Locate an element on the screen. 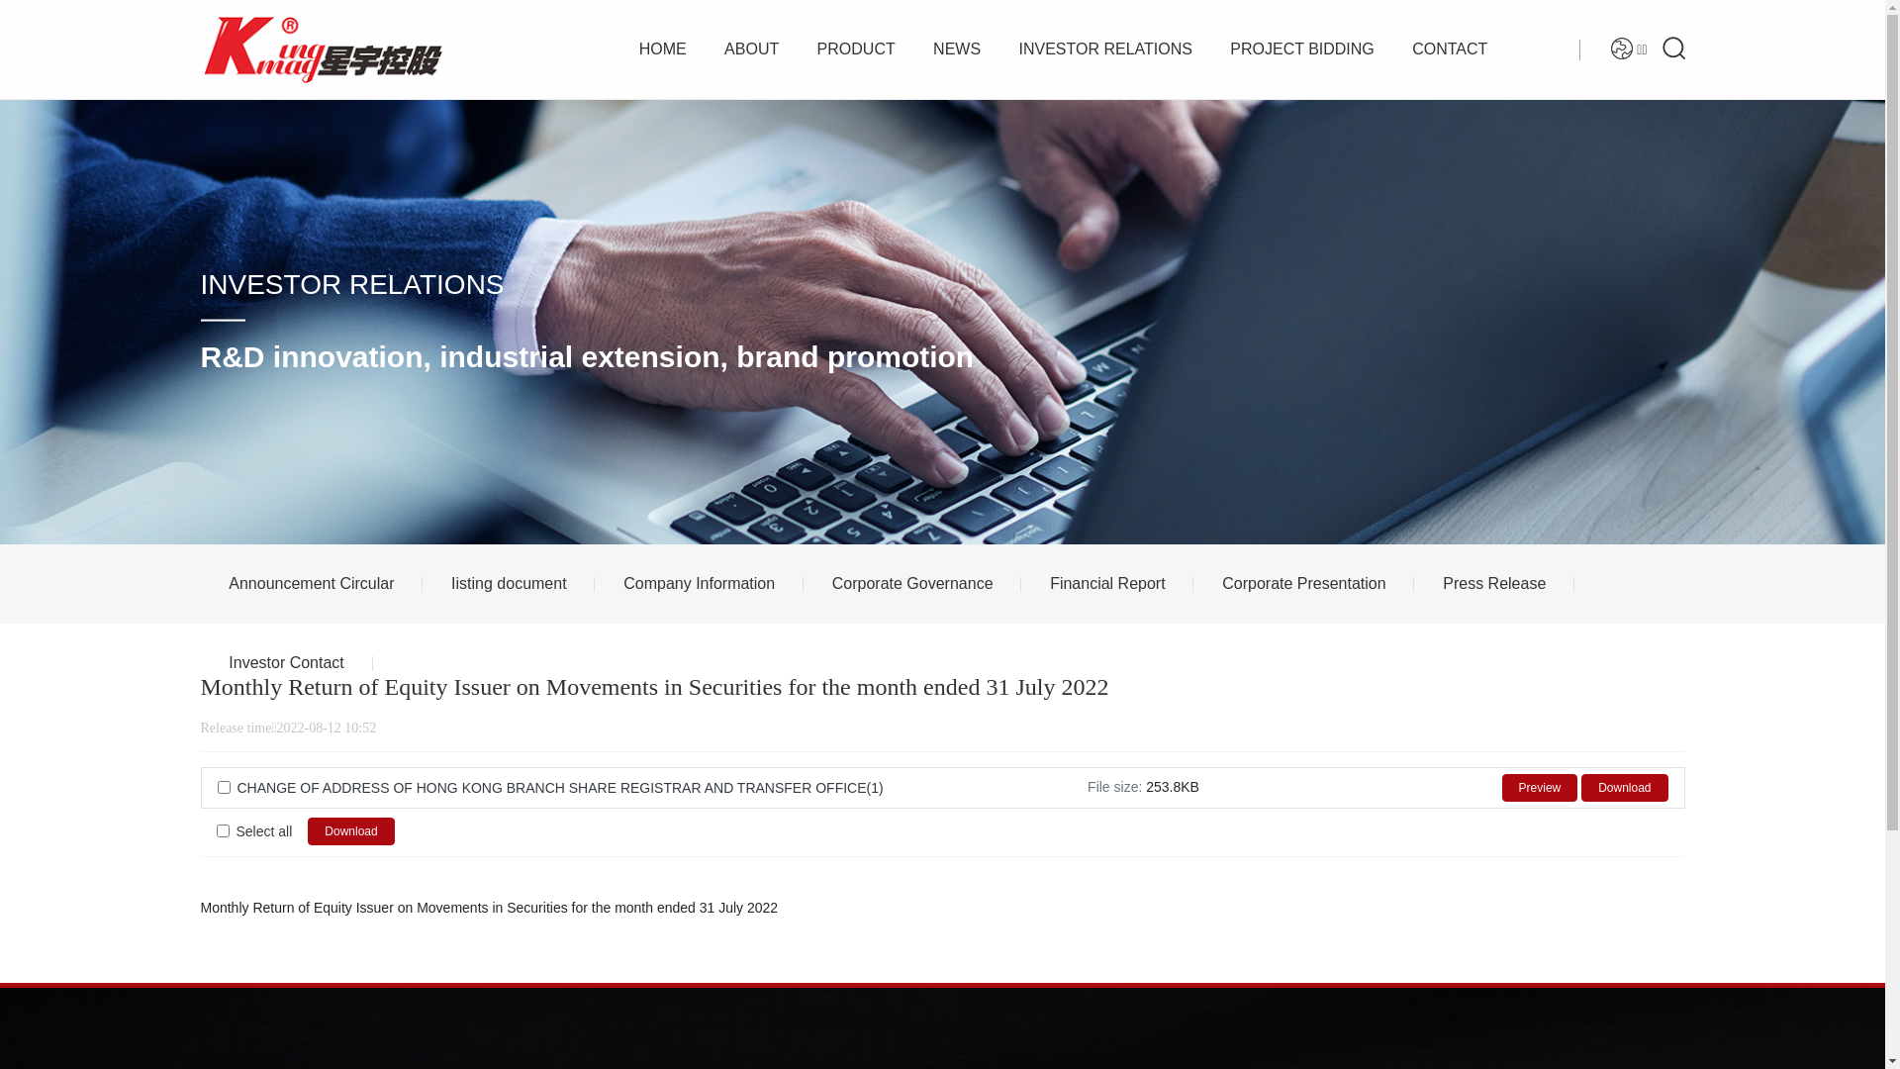 This screenshot has height=1069, width=1900. NEWS is located at coordinates (957, 49).